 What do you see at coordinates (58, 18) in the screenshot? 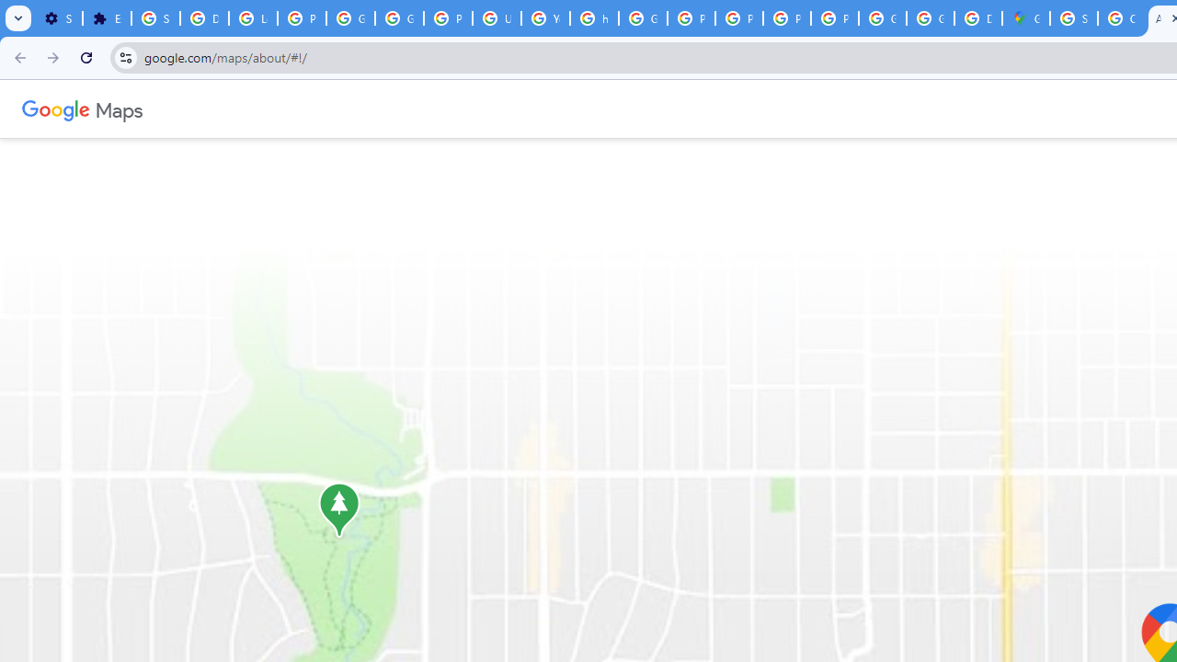
I see `Settings - On startup` at bounding box center [58, 18].